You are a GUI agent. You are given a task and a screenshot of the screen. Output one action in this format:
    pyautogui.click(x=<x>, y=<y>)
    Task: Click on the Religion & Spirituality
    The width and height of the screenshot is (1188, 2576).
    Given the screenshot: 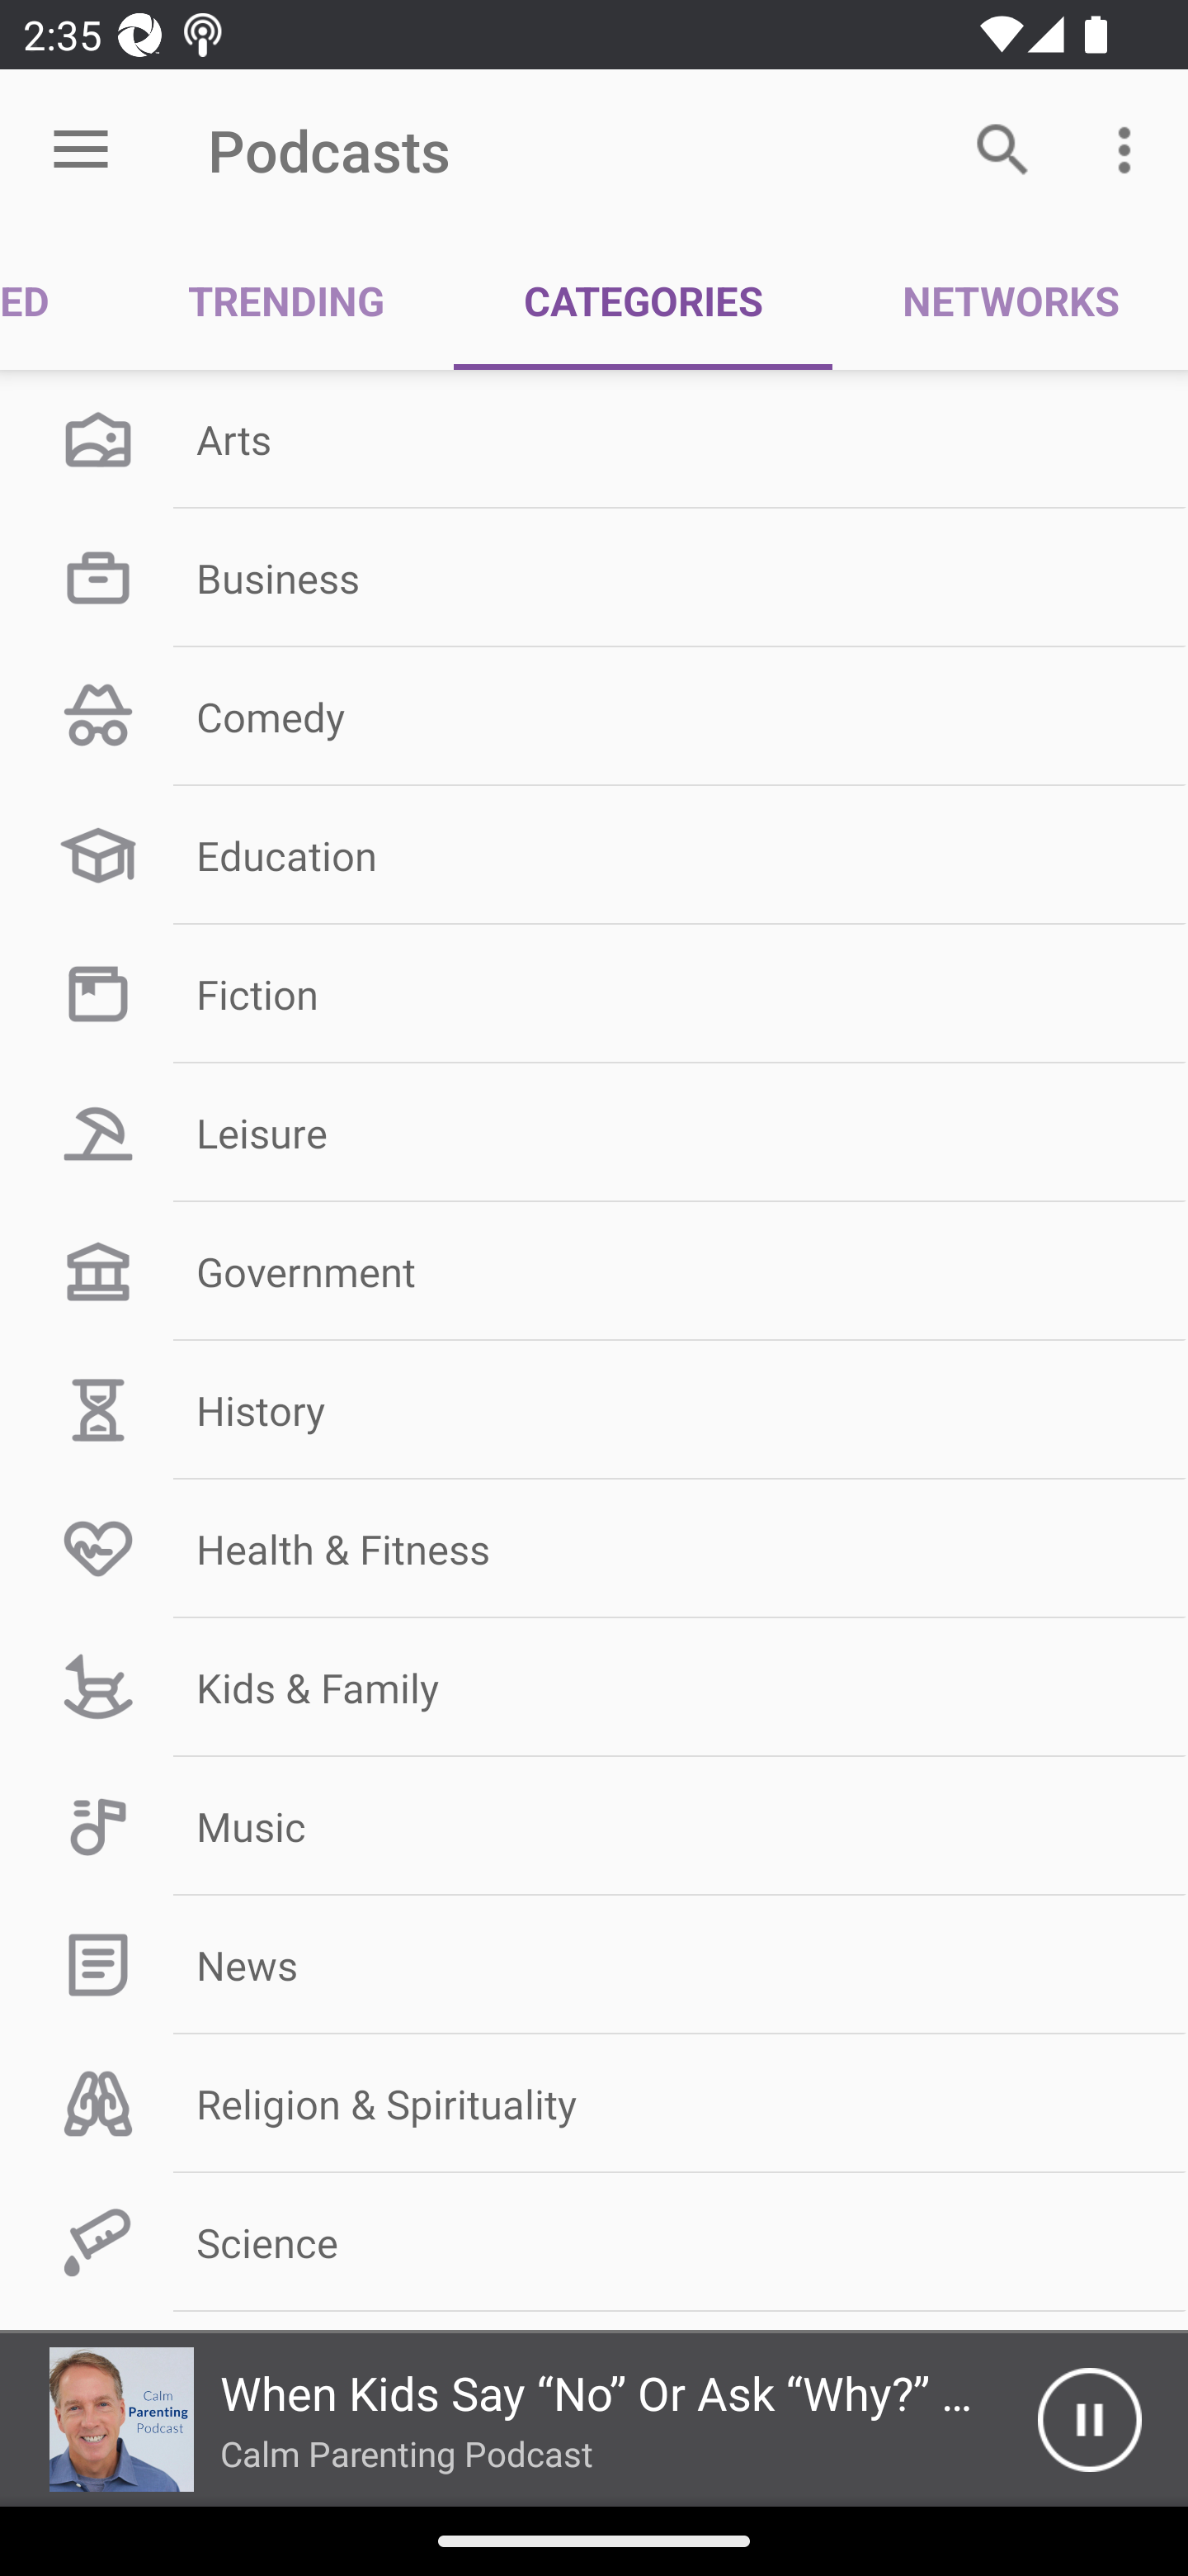 What is the action you would take?
    pyautogui.click(x=594, y=2104)
    